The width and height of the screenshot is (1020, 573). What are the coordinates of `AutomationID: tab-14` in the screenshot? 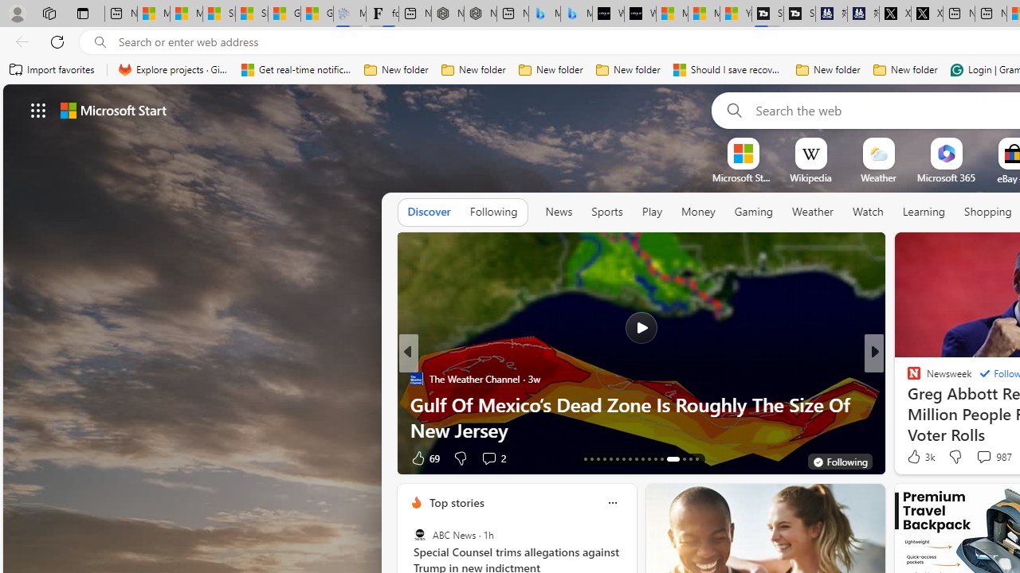 It's located at (591, 458).